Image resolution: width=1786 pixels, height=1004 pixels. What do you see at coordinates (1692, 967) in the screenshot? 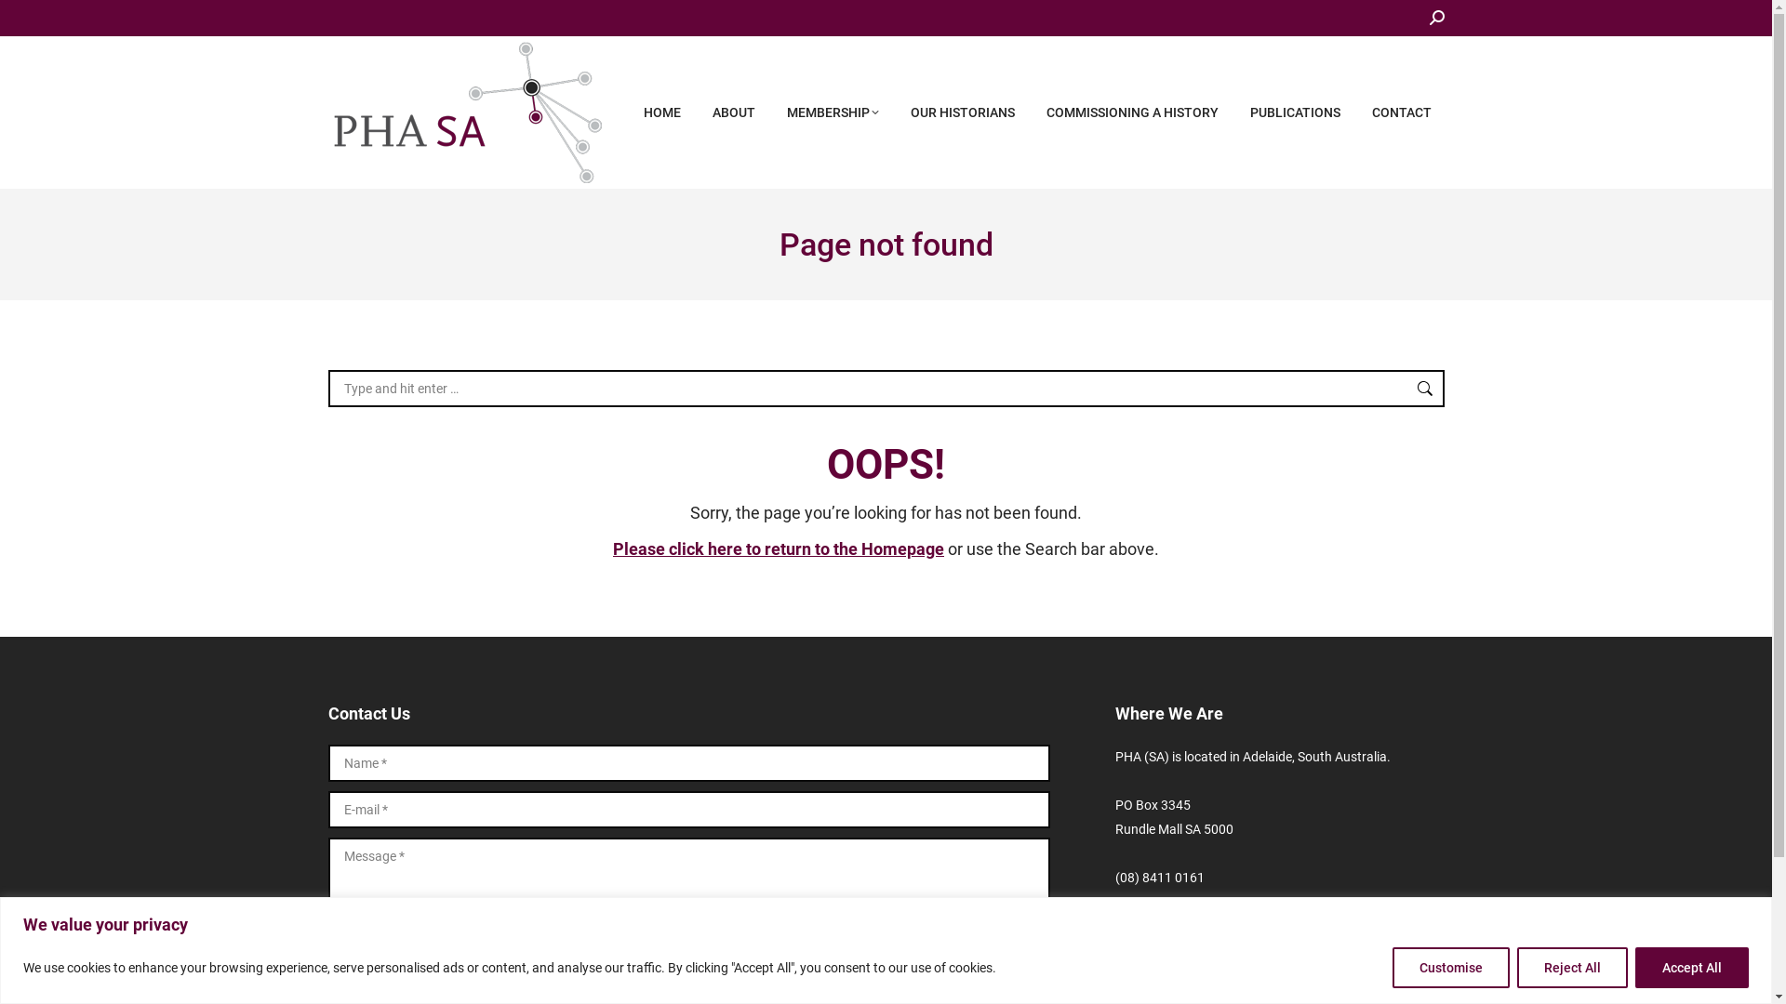
I see `Accept All` at bounding box center [1692, 967].